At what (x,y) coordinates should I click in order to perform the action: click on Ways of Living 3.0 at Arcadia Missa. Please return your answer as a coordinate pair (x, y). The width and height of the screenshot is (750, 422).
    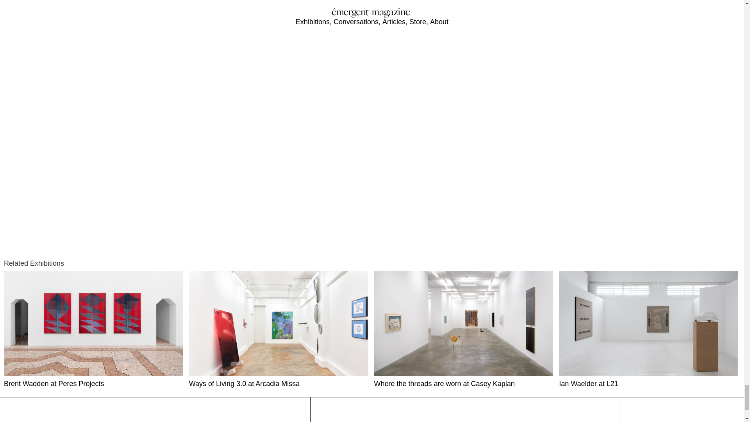
    Looking at the image, I should click on (280, 330).